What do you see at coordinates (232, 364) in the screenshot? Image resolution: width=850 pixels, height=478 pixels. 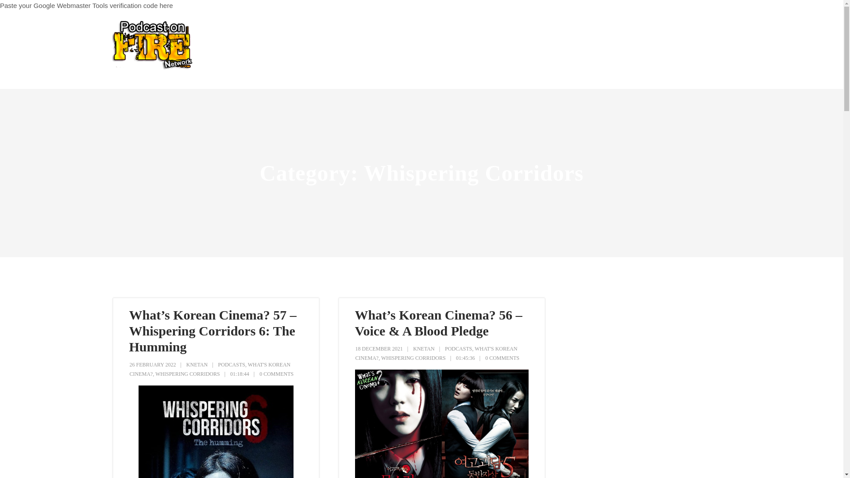 I see `PODCASTS` at bounding box center [232, 364].